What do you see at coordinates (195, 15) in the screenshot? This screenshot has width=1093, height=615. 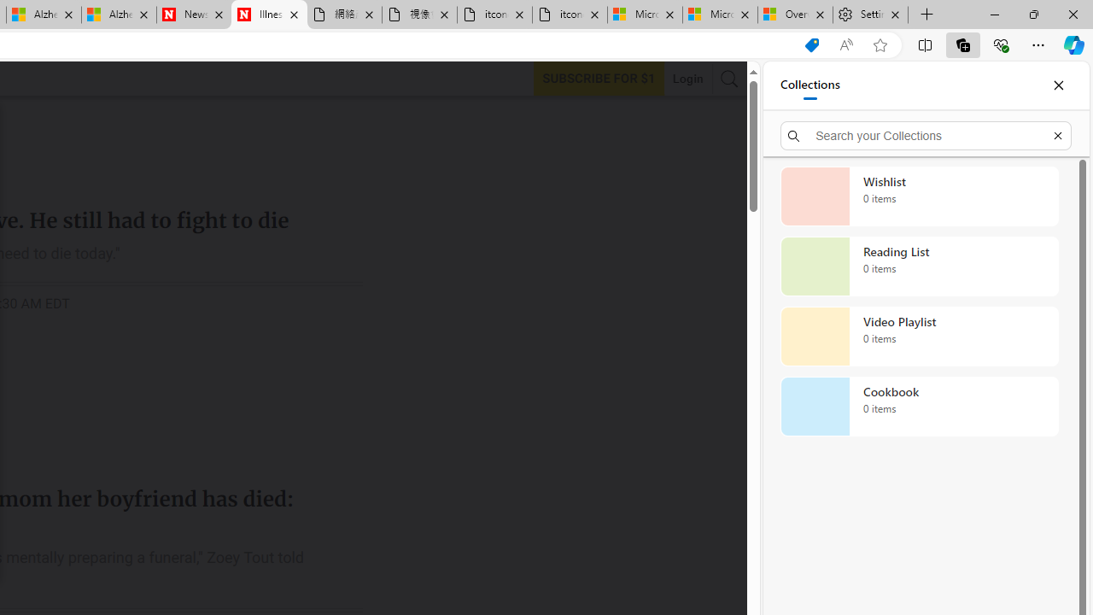 I see `Newsweek - News, Analysis, Politics, Business, Technology` at bounding box center [195, 15].